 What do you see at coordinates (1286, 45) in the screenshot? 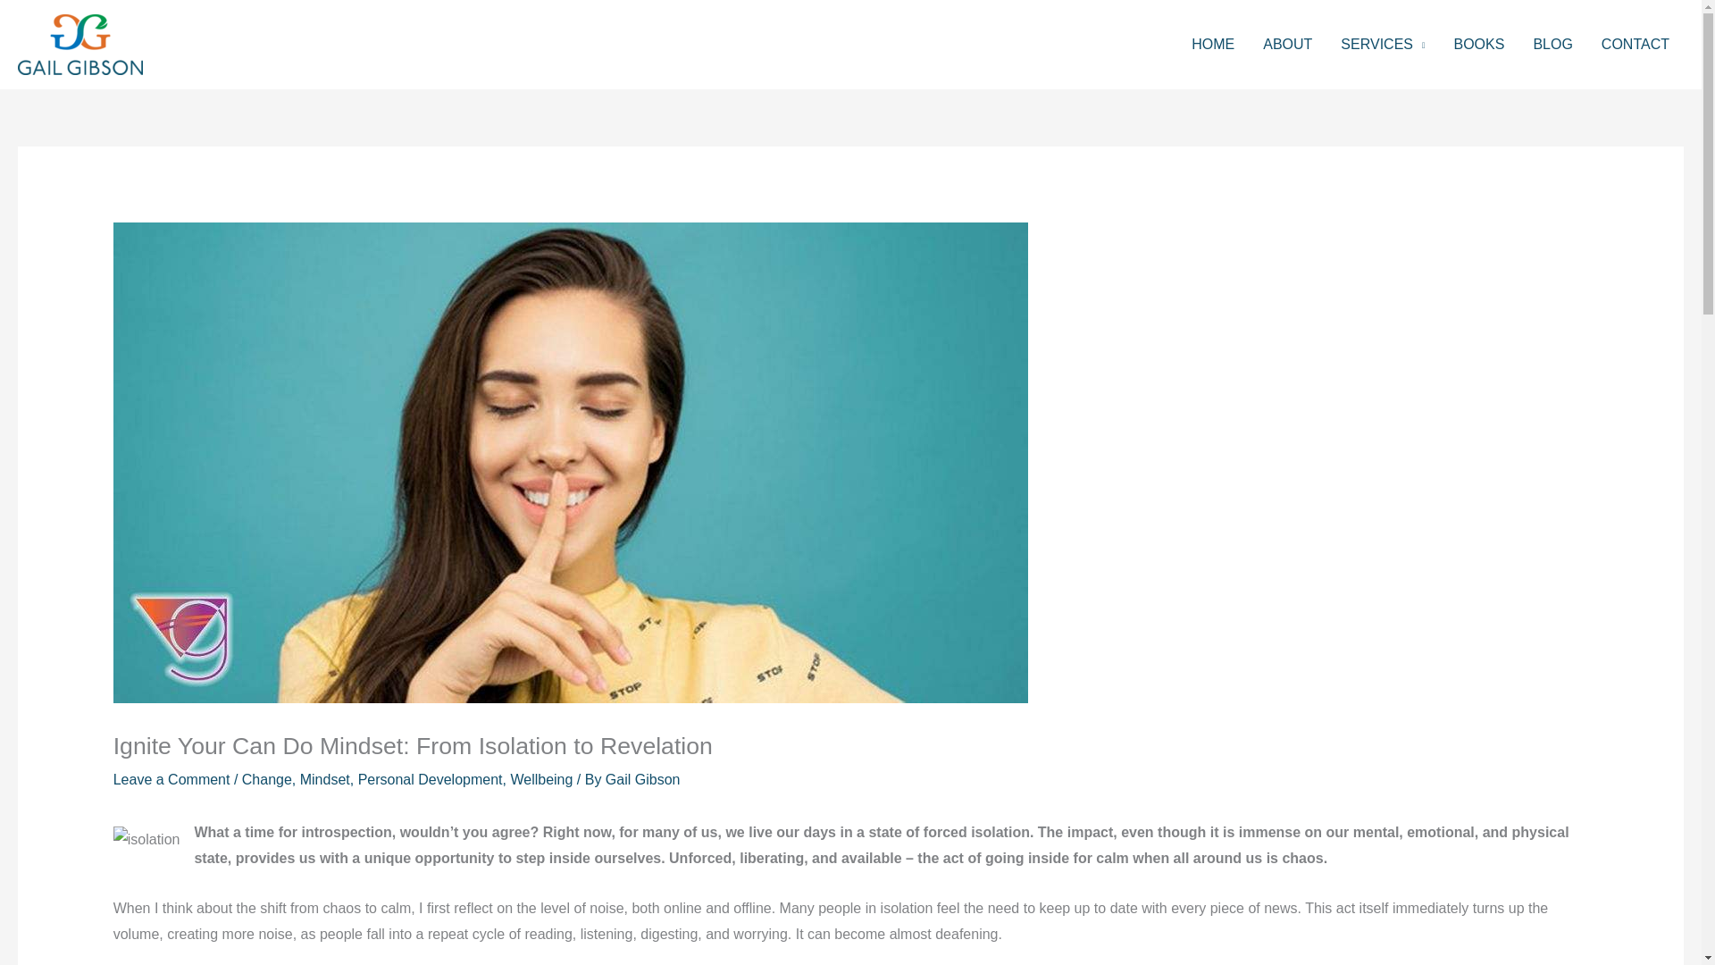
I see `ABOUT` at bounding box center [1286, 45].